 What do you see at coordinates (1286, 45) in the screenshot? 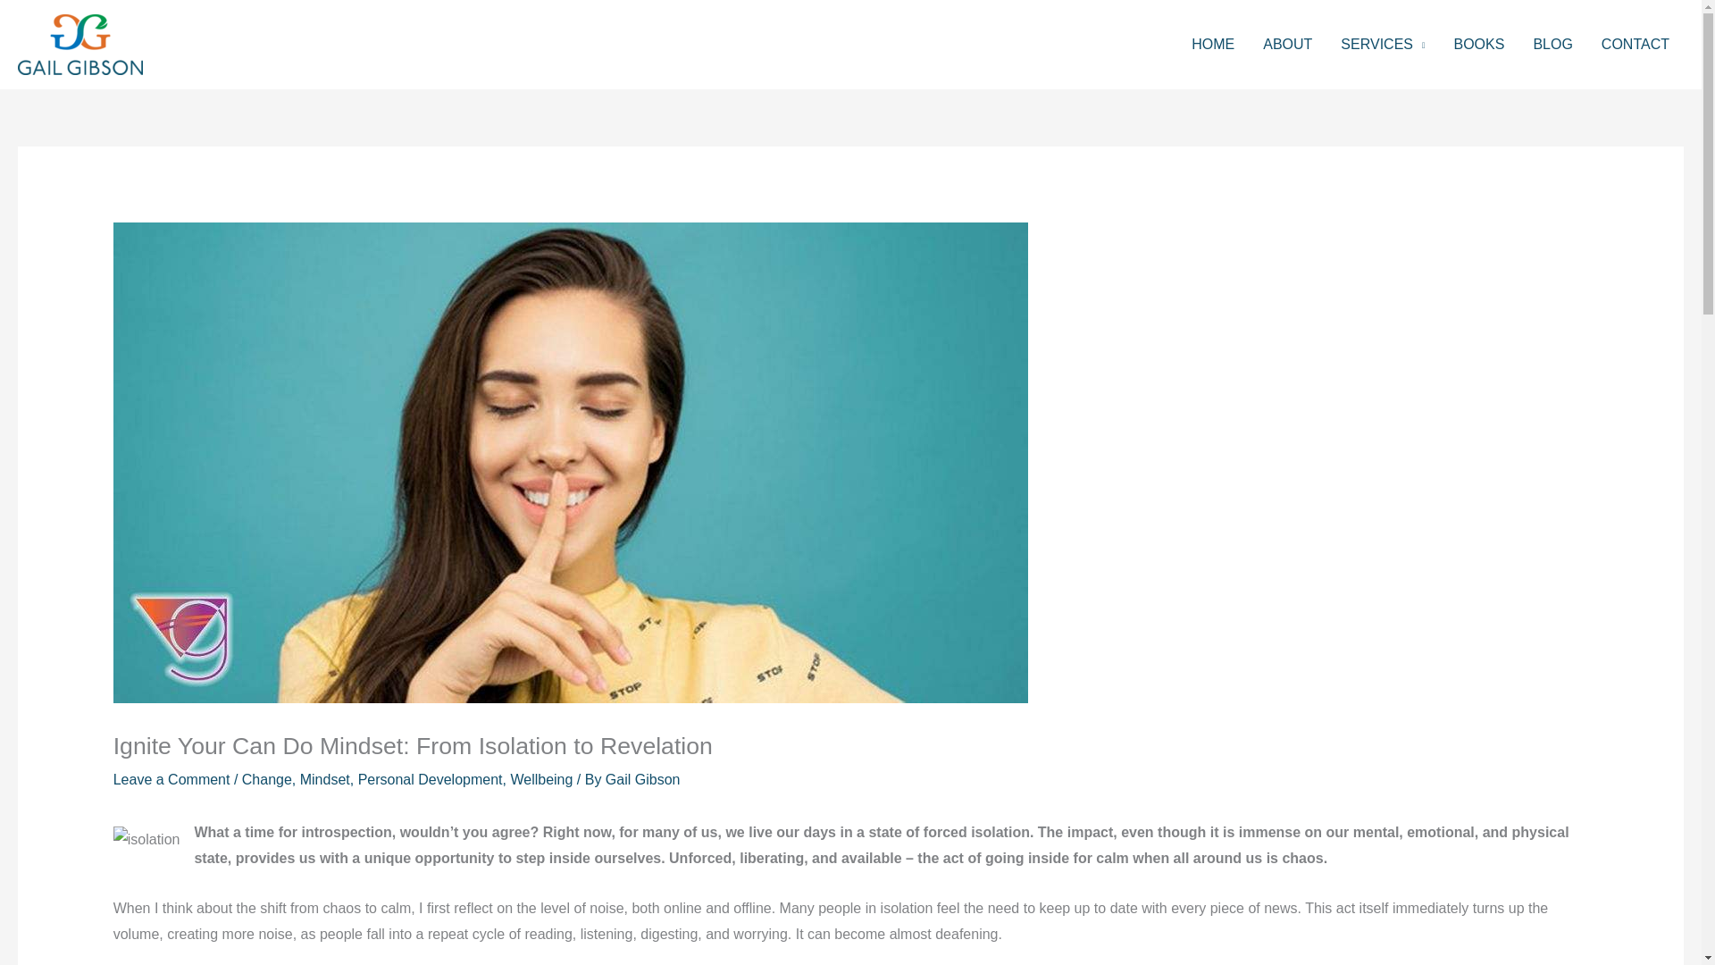
I see `ABOUT` at bounding box center [1286, 45].